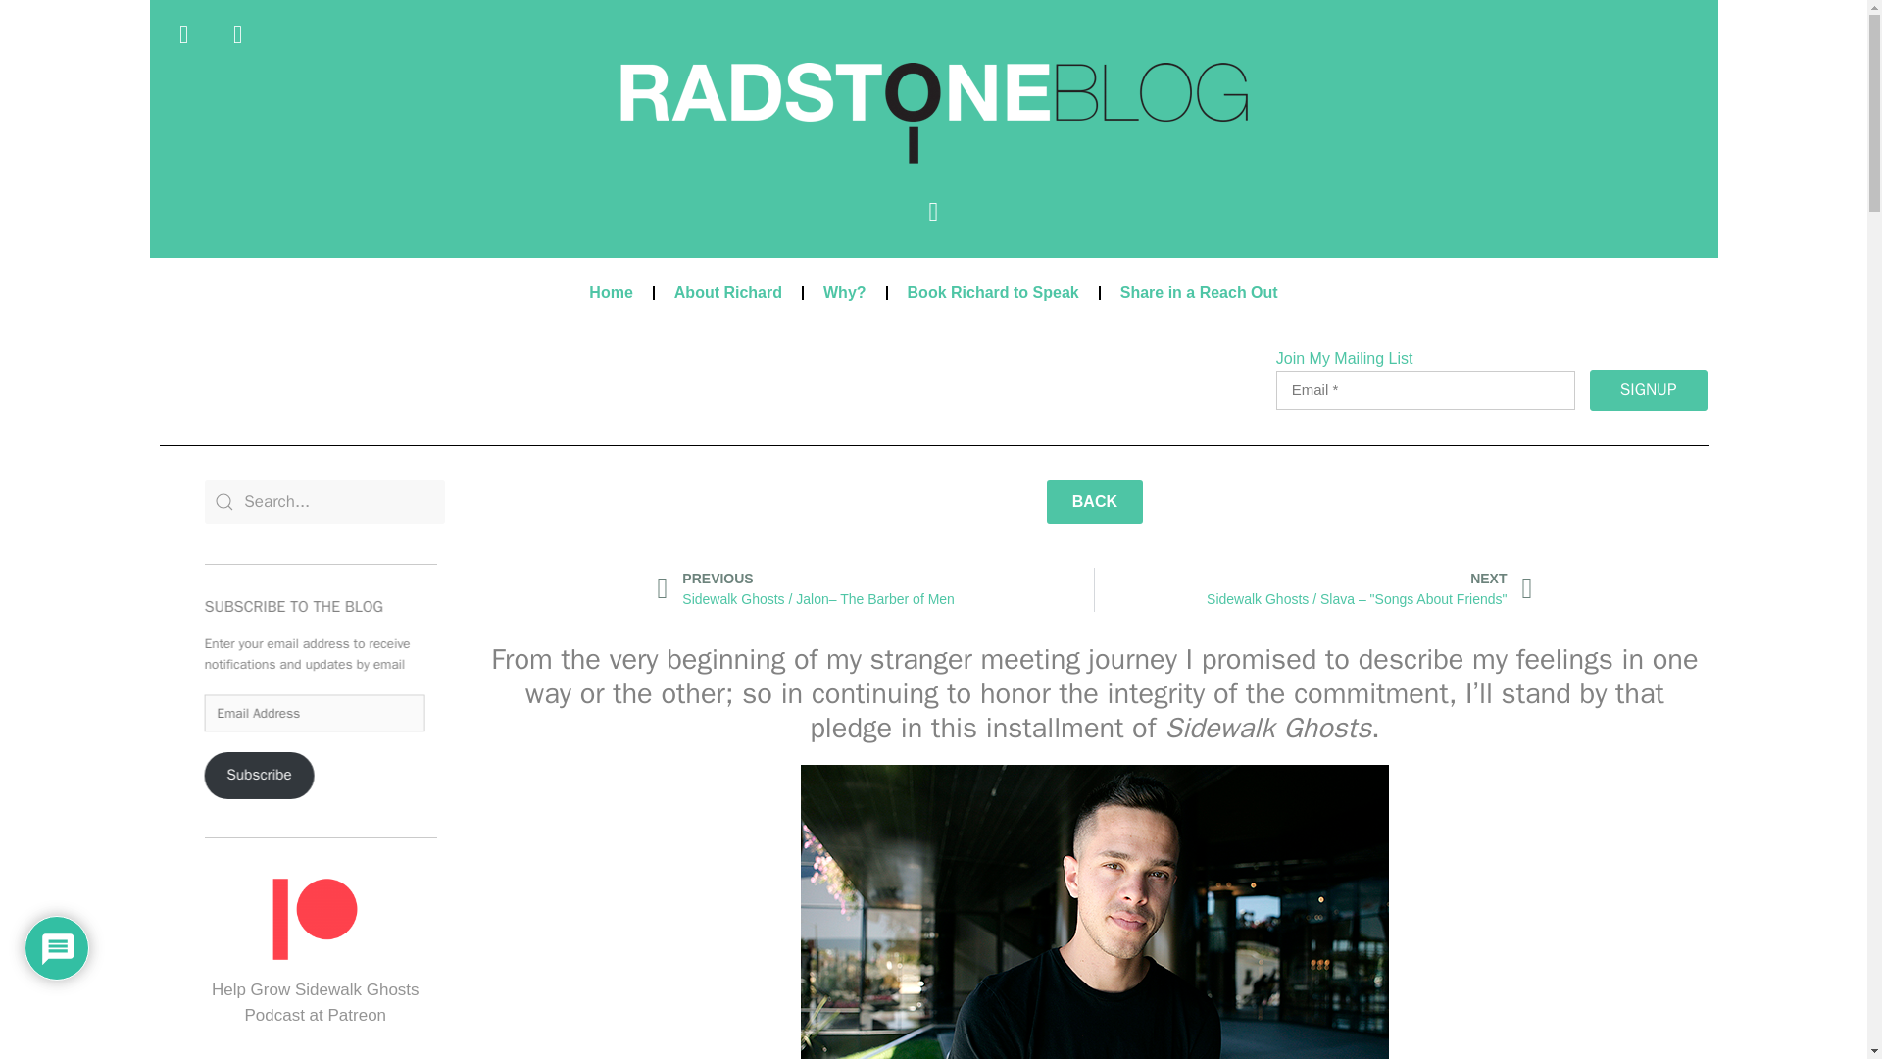 This screenshot has width=1882, height=1059. I want to click on Book Richard to Speak, so click(994, 292).